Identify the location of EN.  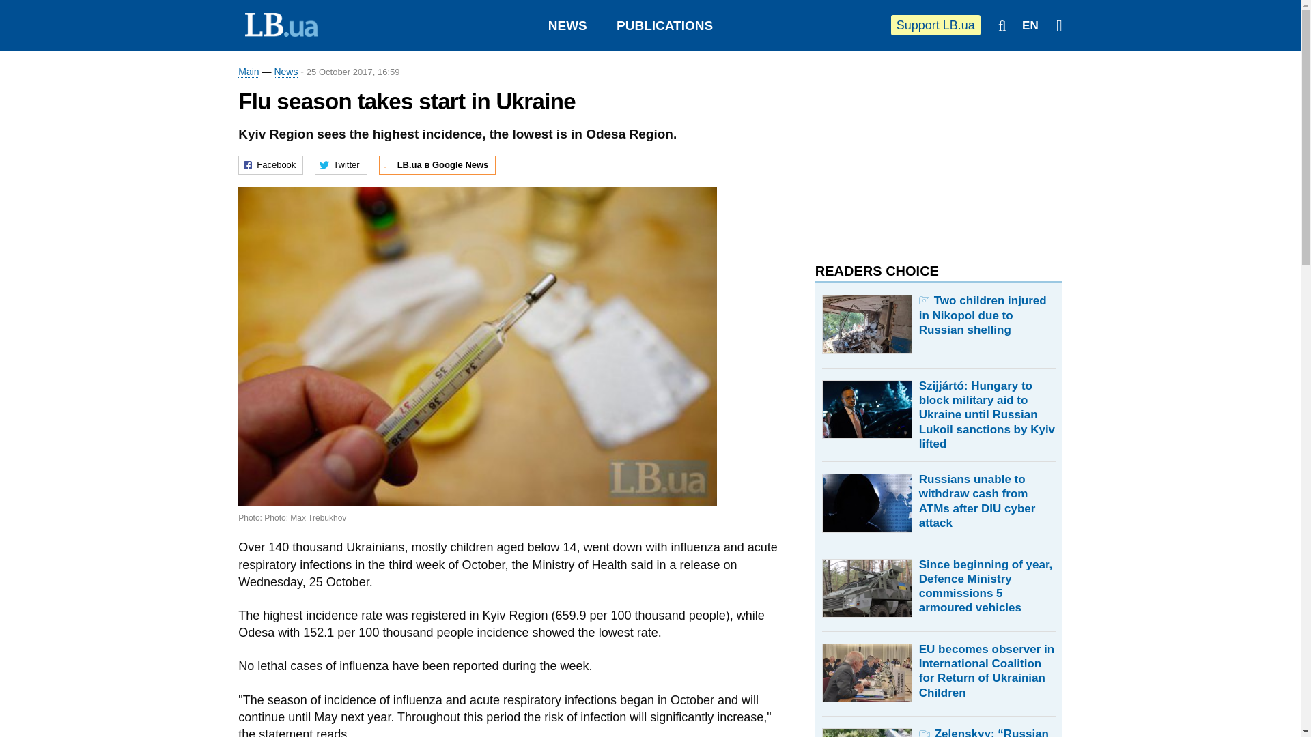
(1030, 26).